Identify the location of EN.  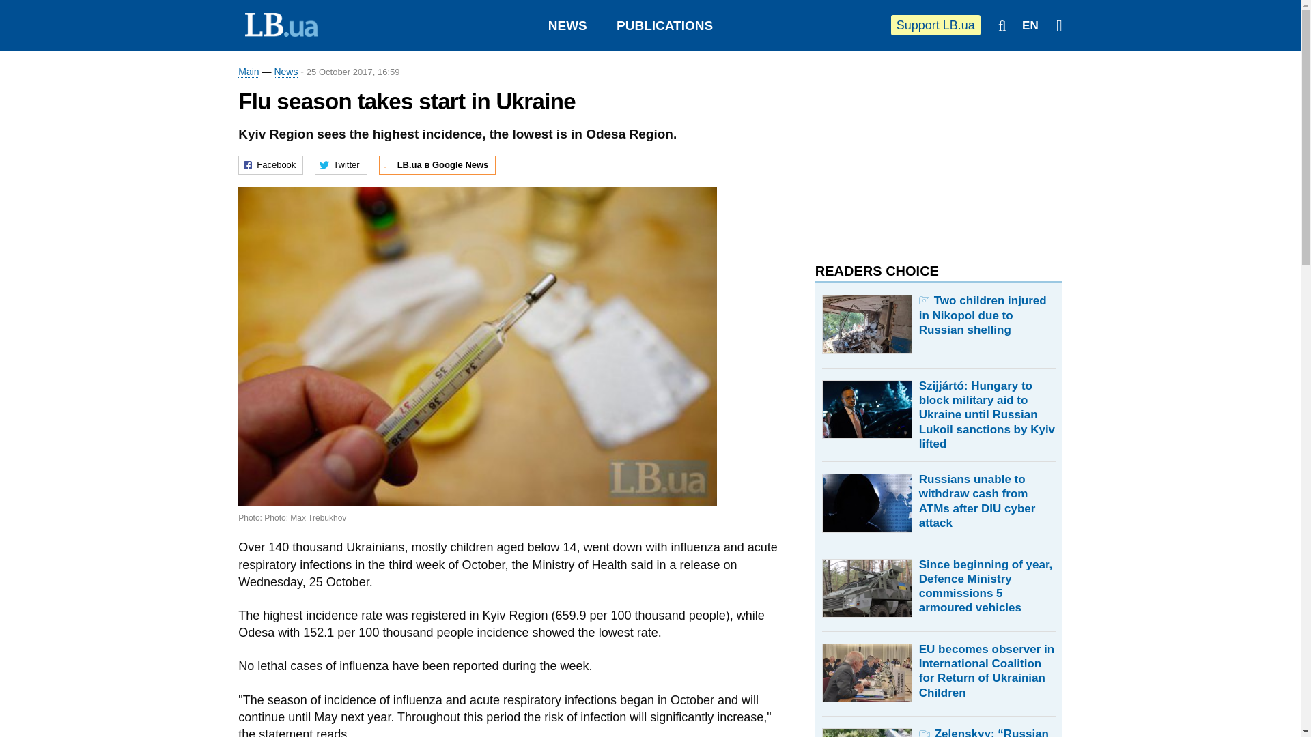
(1030, 26).